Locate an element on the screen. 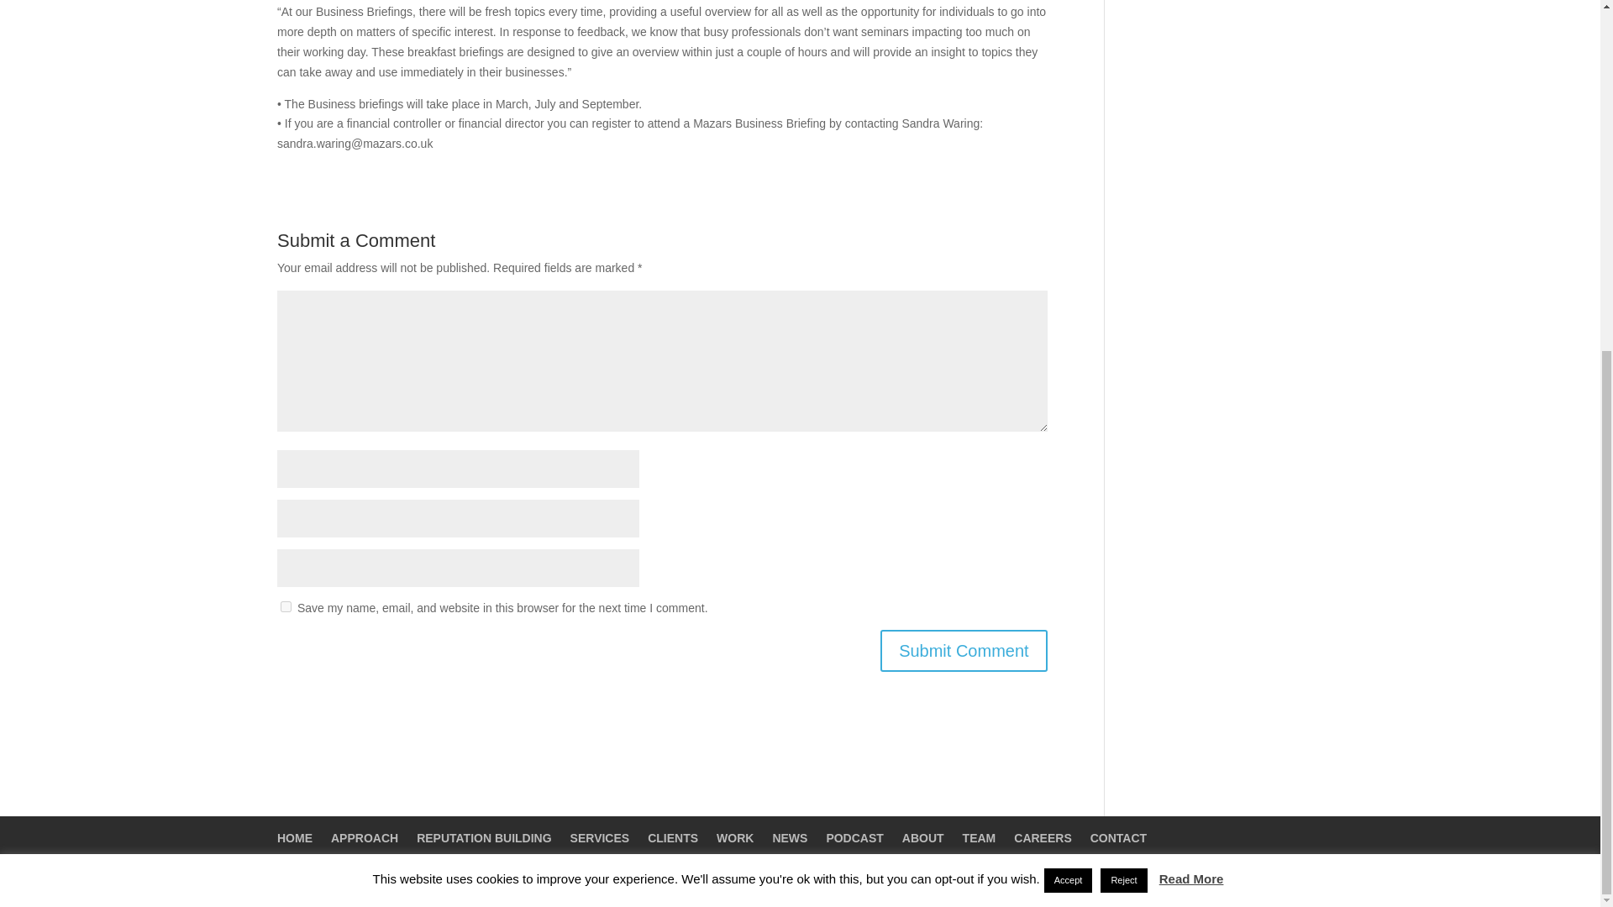  WORK is located at coordinates (734, 838).